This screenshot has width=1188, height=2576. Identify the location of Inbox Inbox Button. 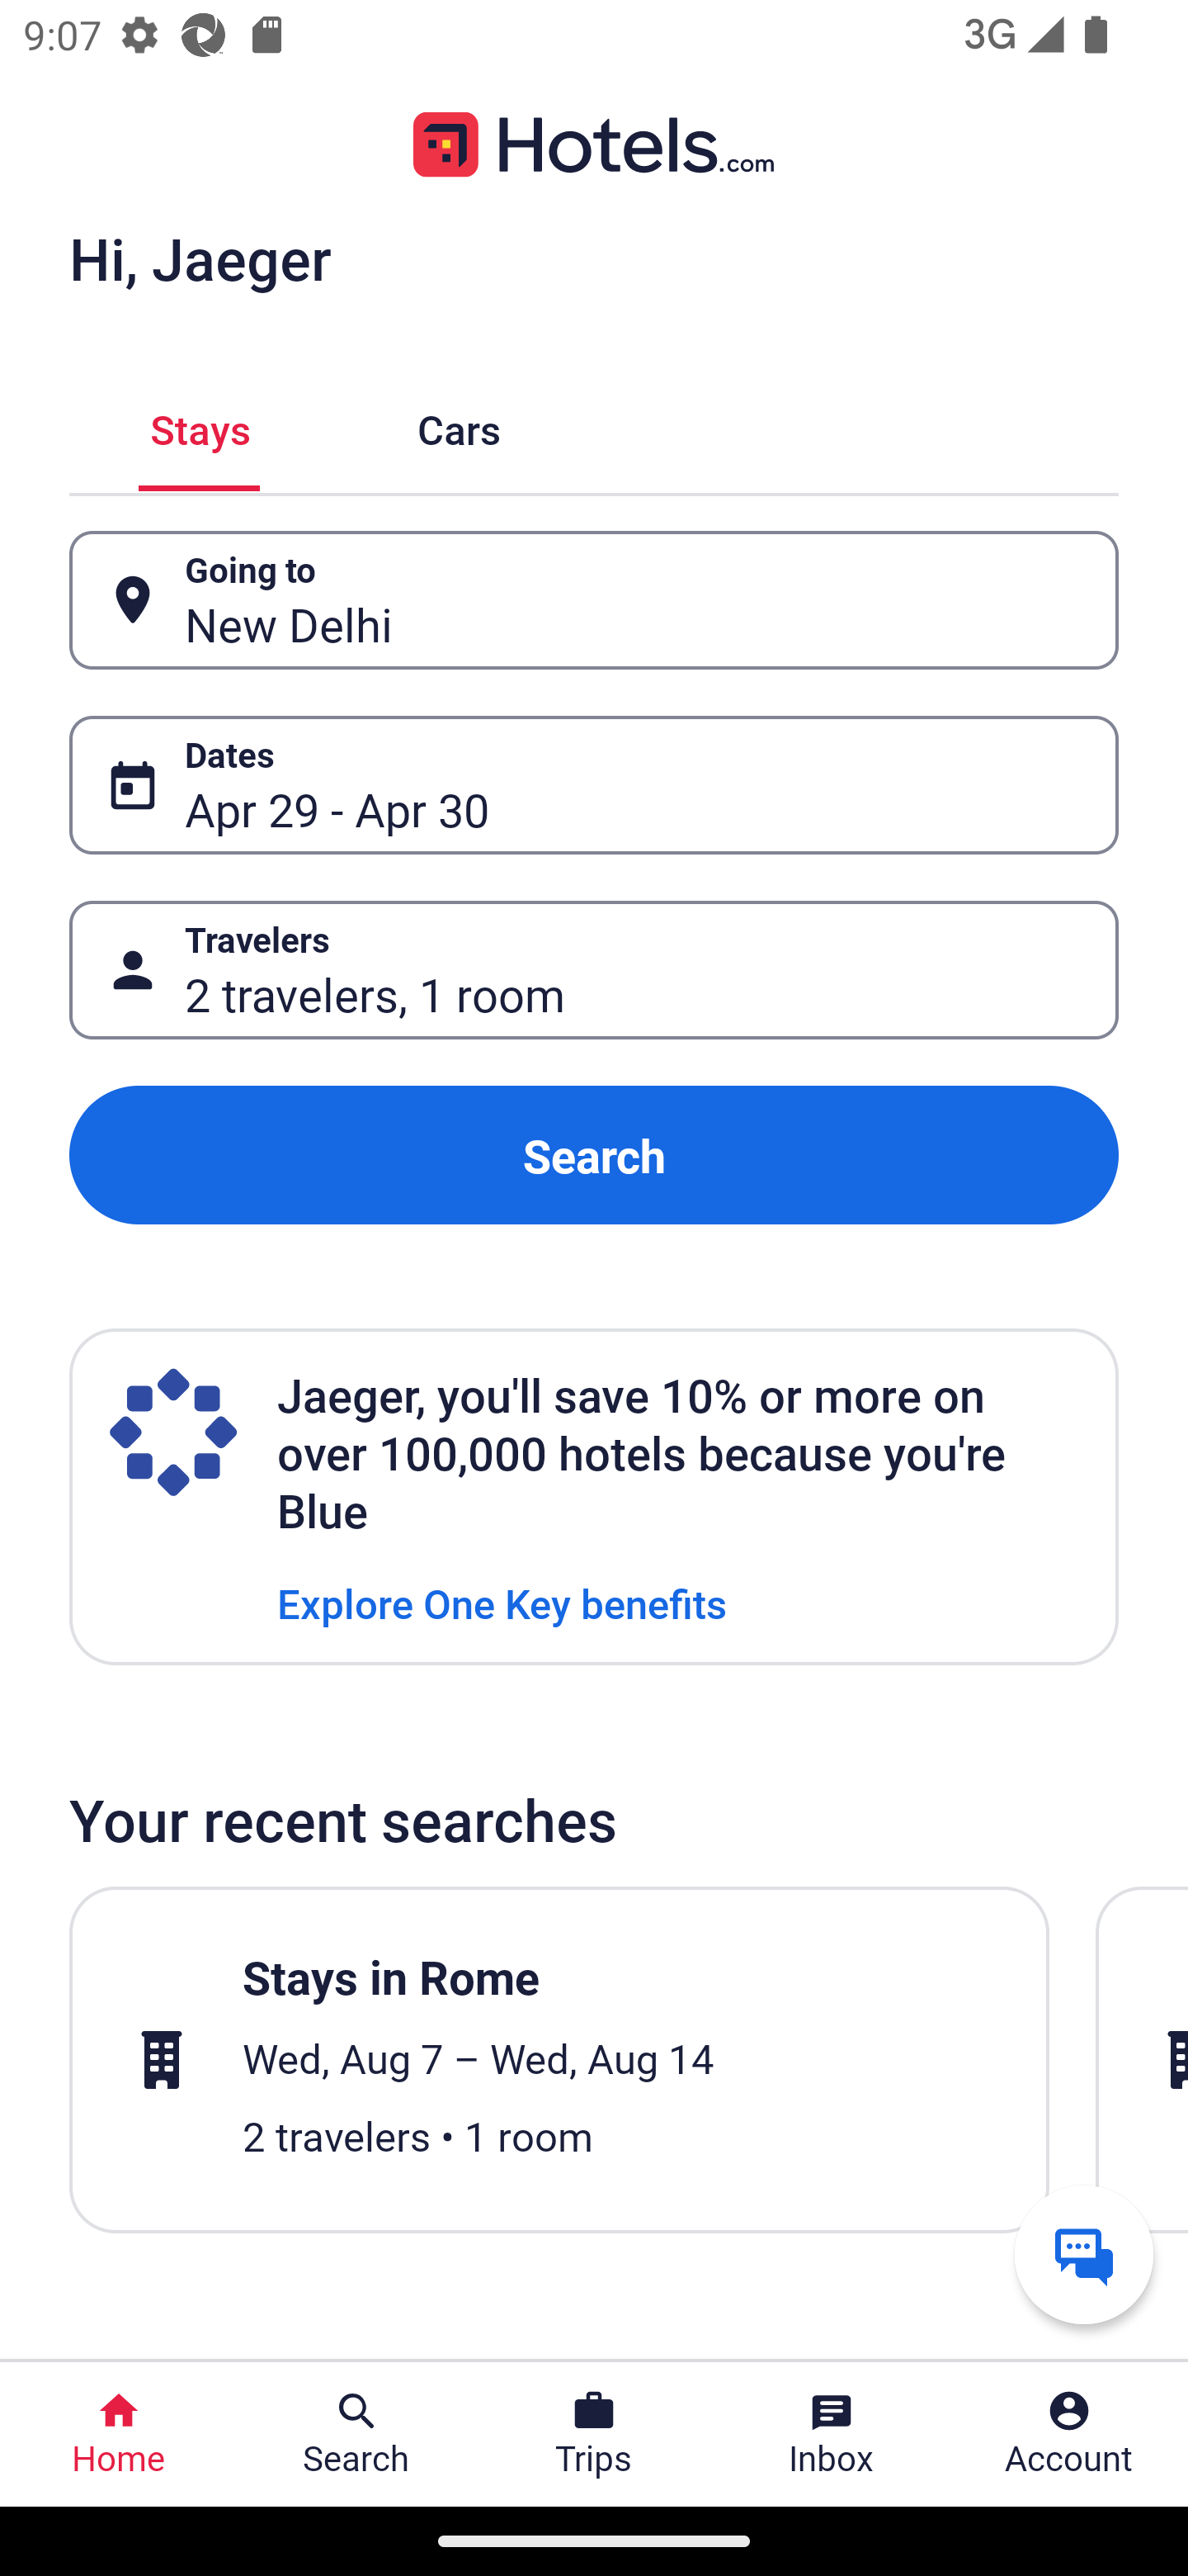
(832, 2434).